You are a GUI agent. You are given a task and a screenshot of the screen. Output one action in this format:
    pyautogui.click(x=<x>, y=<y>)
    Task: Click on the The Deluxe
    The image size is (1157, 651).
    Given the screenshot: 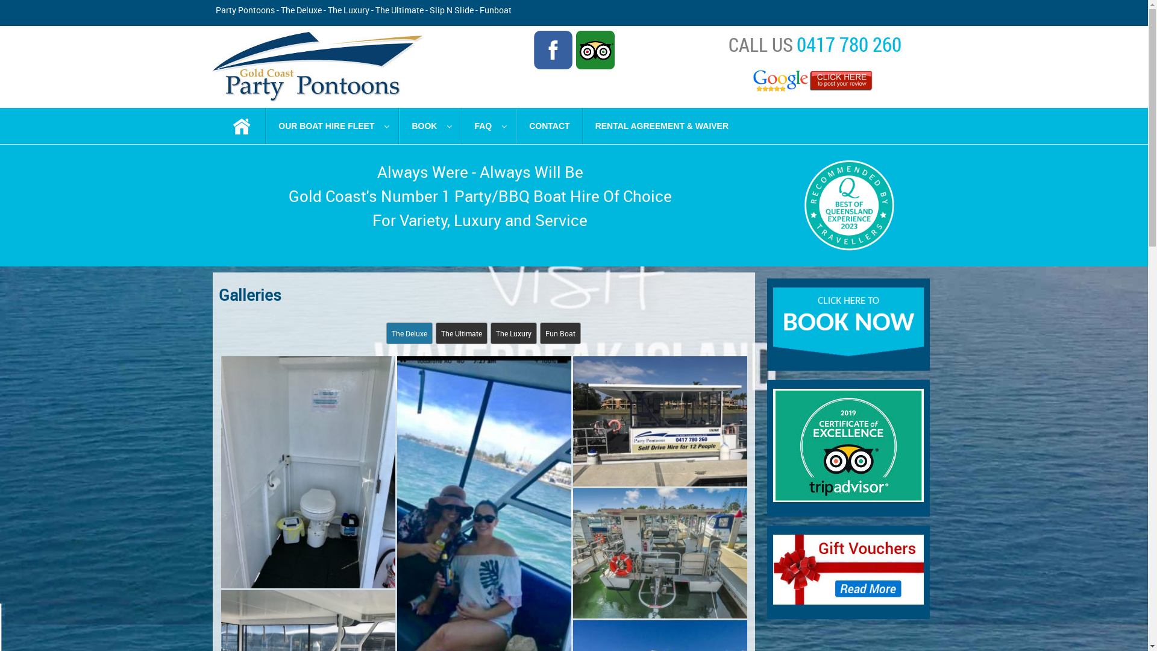 What is the action you would take?
    pyautogui.click(x=410, y=333)
    